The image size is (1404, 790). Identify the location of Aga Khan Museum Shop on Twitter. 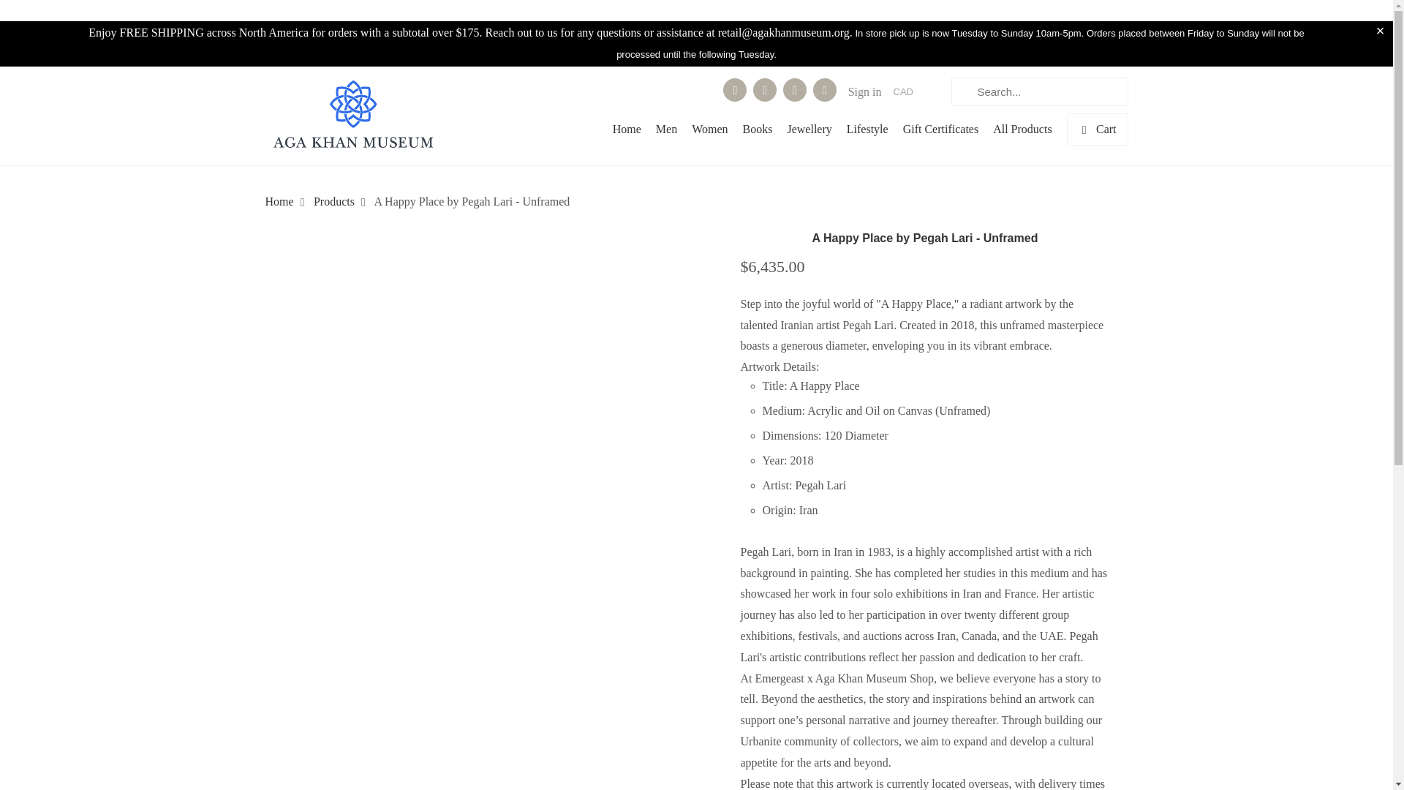
(734, 89).